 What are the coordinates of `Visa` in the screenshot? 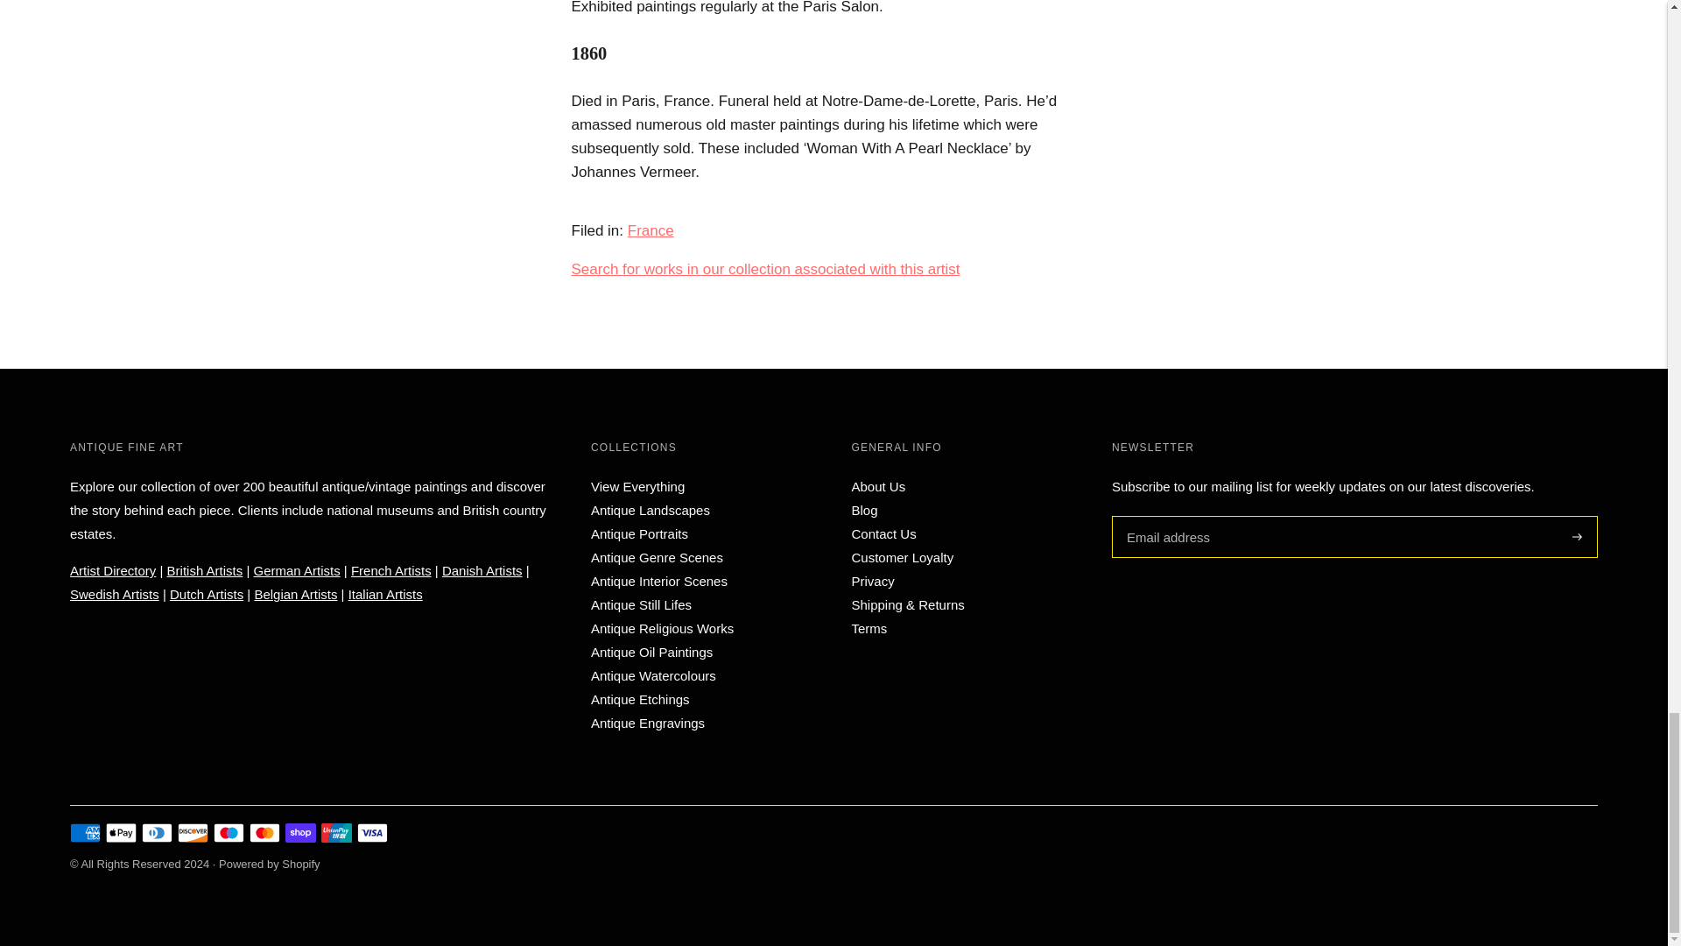 It's located at (372, 832).